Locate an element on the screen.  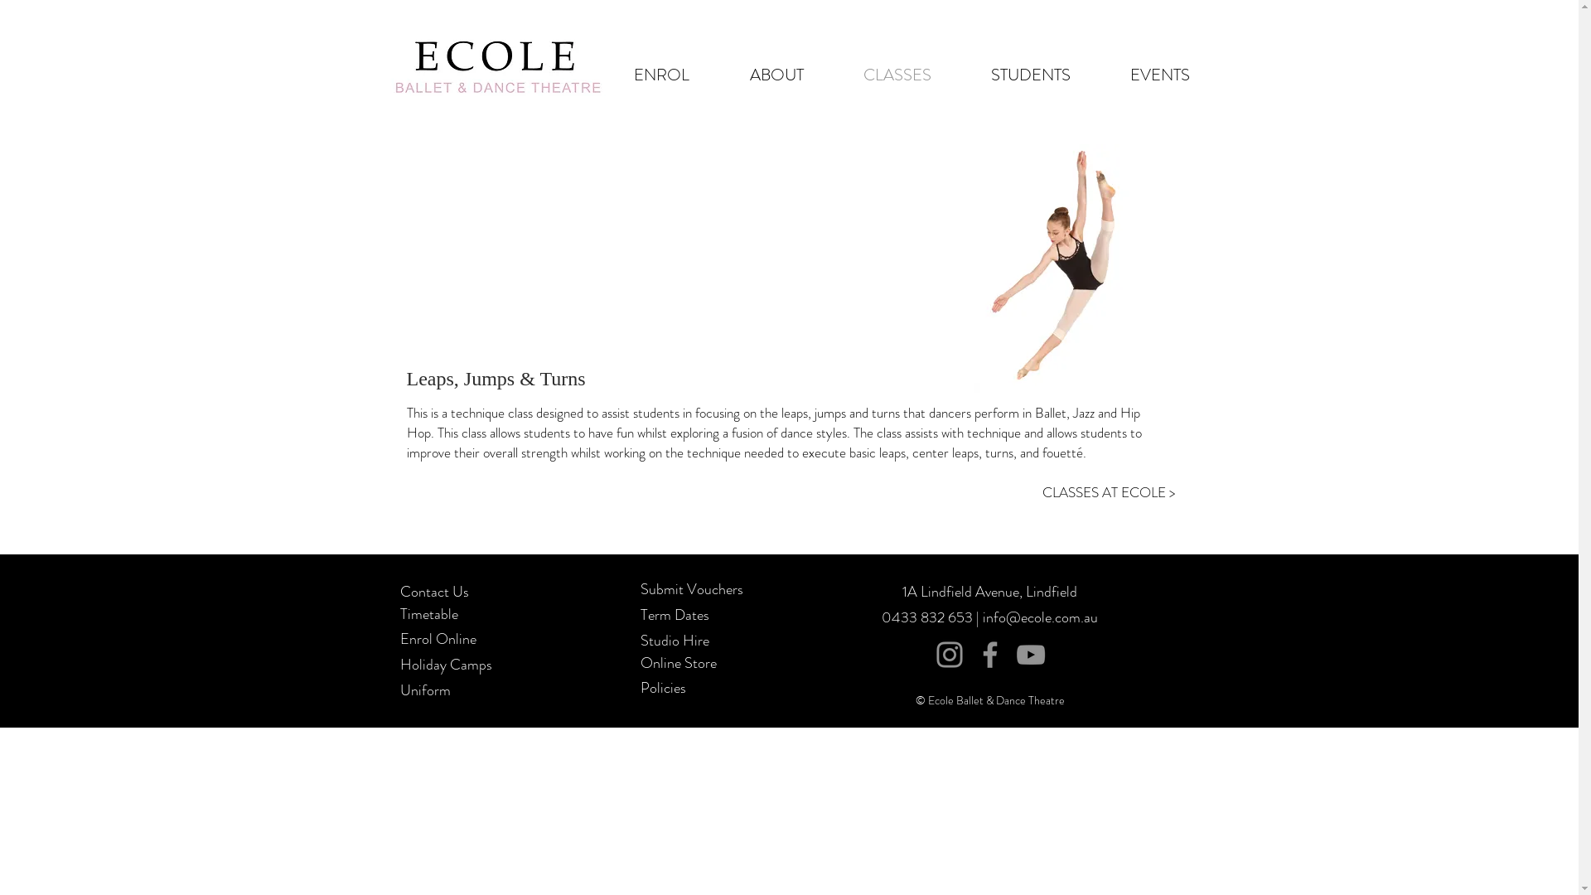
ENROL is located at coordinates (661, 75).